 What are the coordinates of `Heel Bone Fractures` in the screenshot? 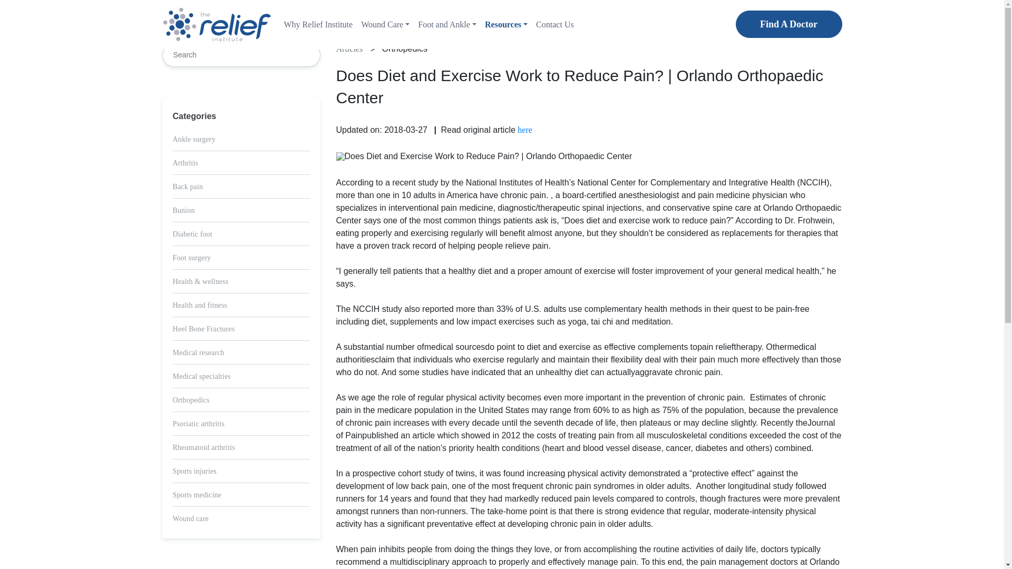 It's located at (203, 329).